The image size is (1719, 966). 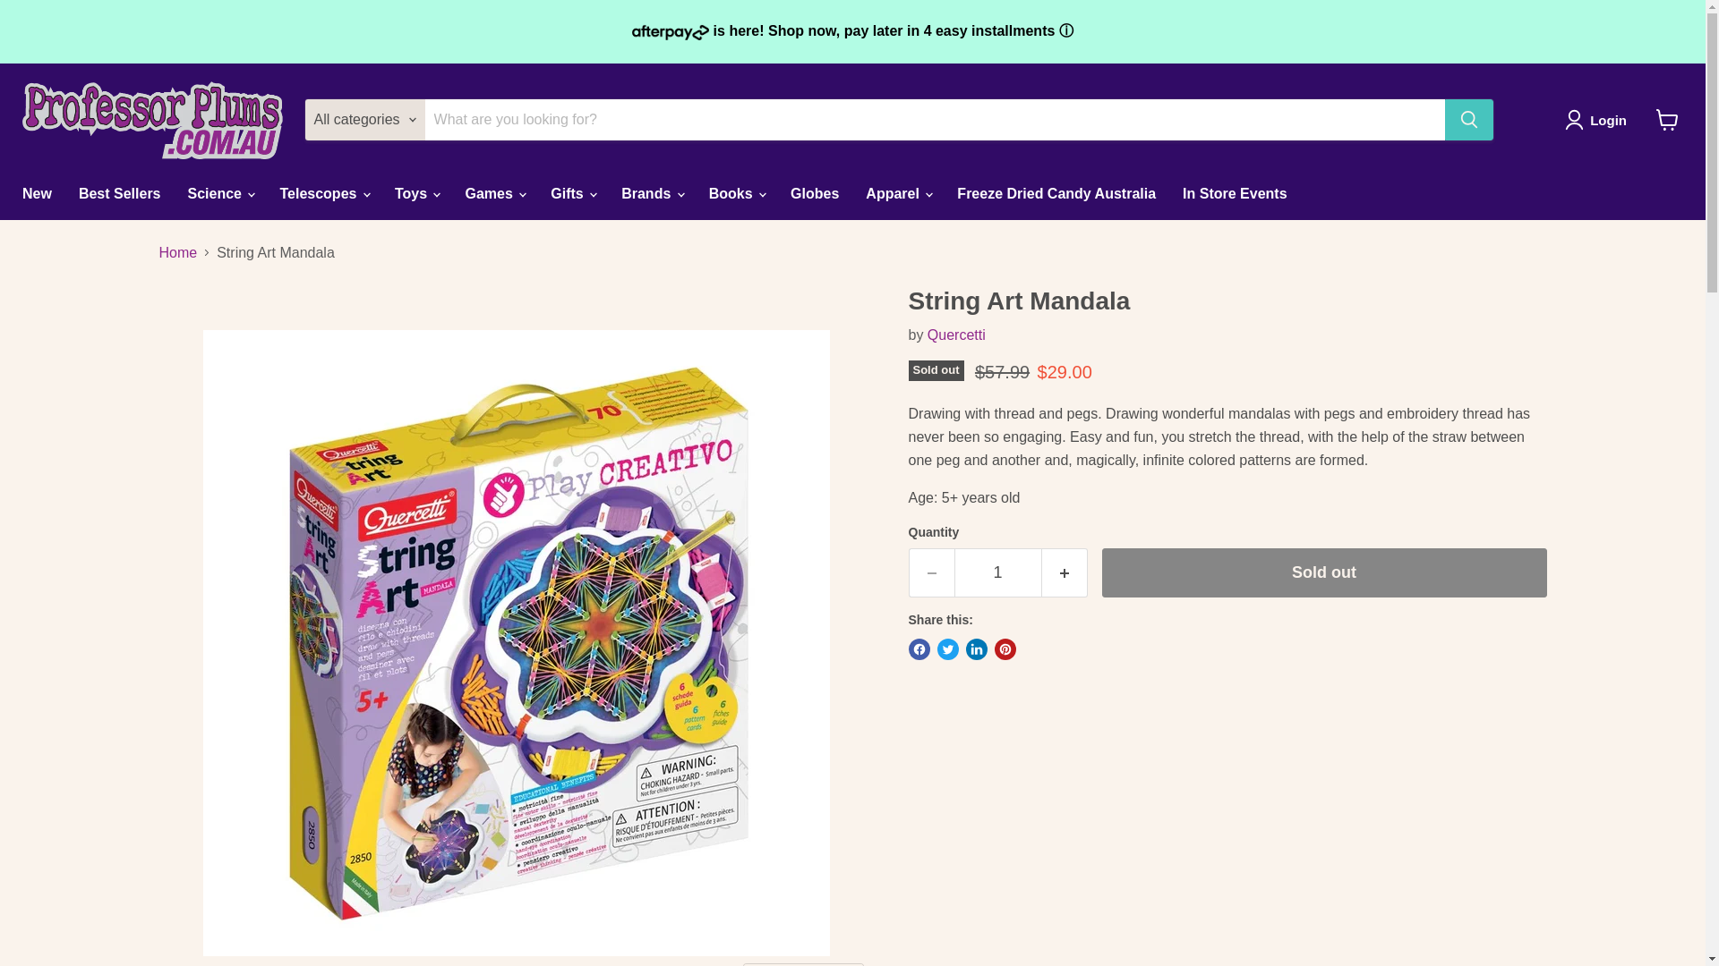 What do you see at coordinates (1667, 120) in the screenshot?
I see `View cart` at bounding box center [1667, 120].